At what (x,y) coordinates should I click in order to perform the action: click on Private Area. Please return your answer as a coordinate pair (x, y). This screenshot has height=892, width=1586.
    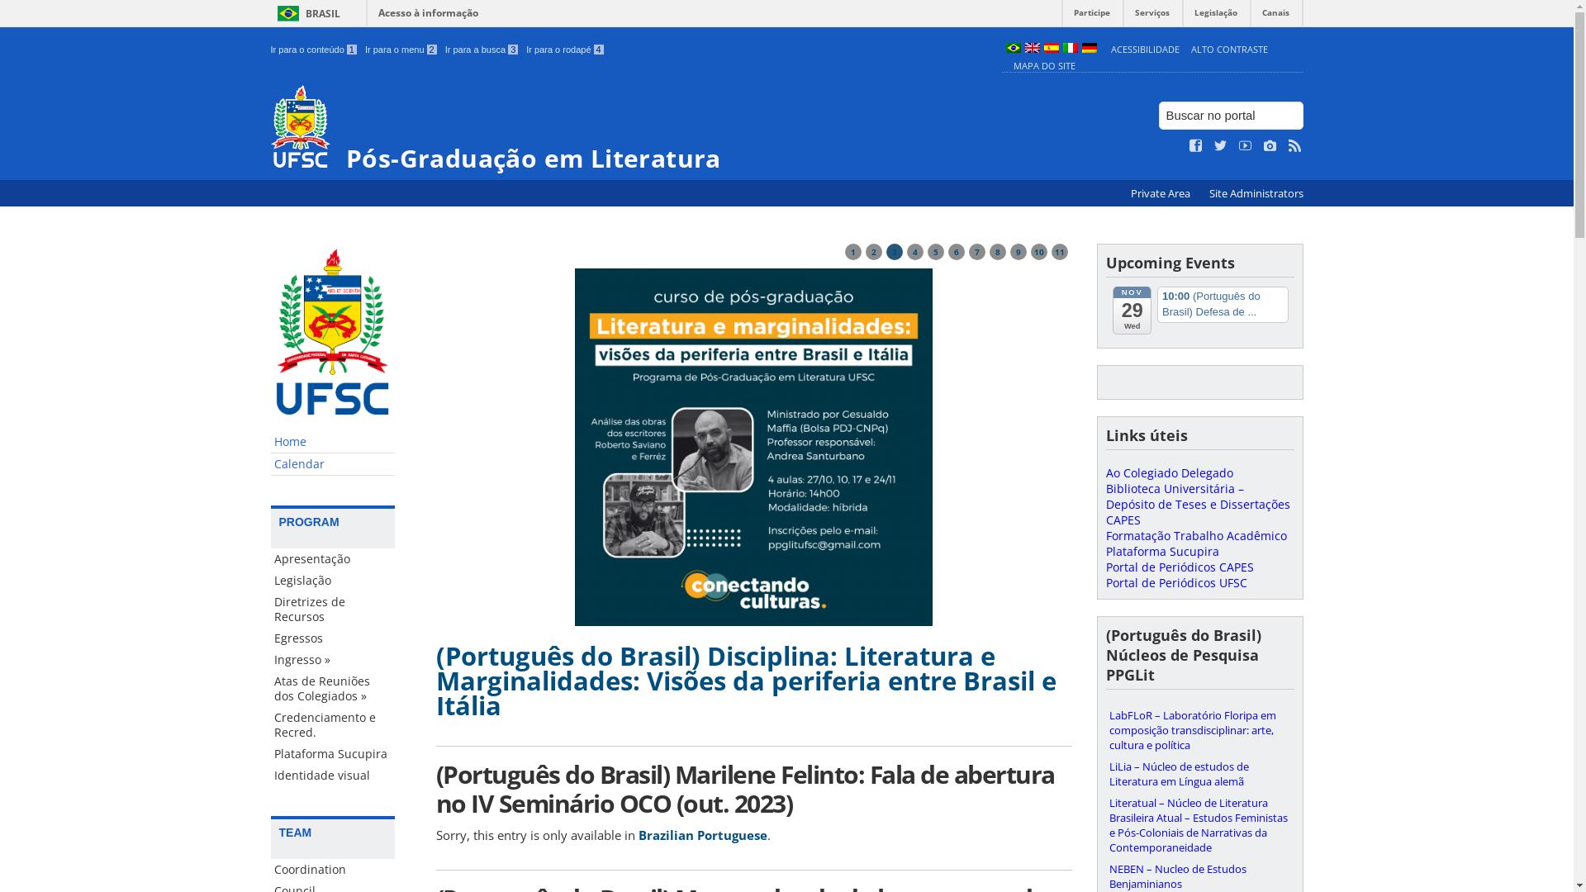
    Looking at the image, I should click on (1161, 193).